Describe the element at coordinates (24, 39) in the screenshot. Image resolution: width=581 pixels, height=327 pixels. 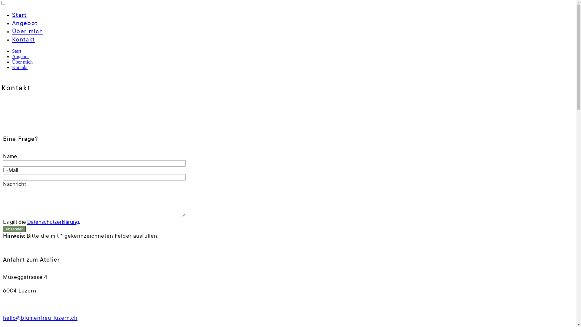
I see `Kontakt` at that location.